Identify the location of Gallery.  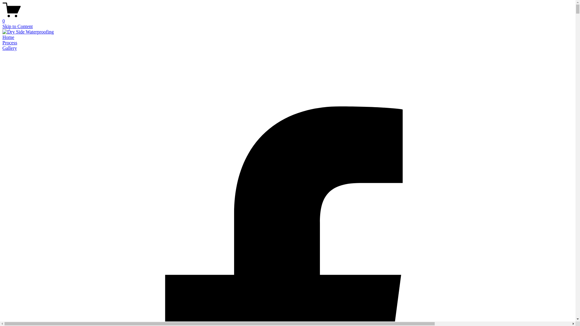
(10, 48).